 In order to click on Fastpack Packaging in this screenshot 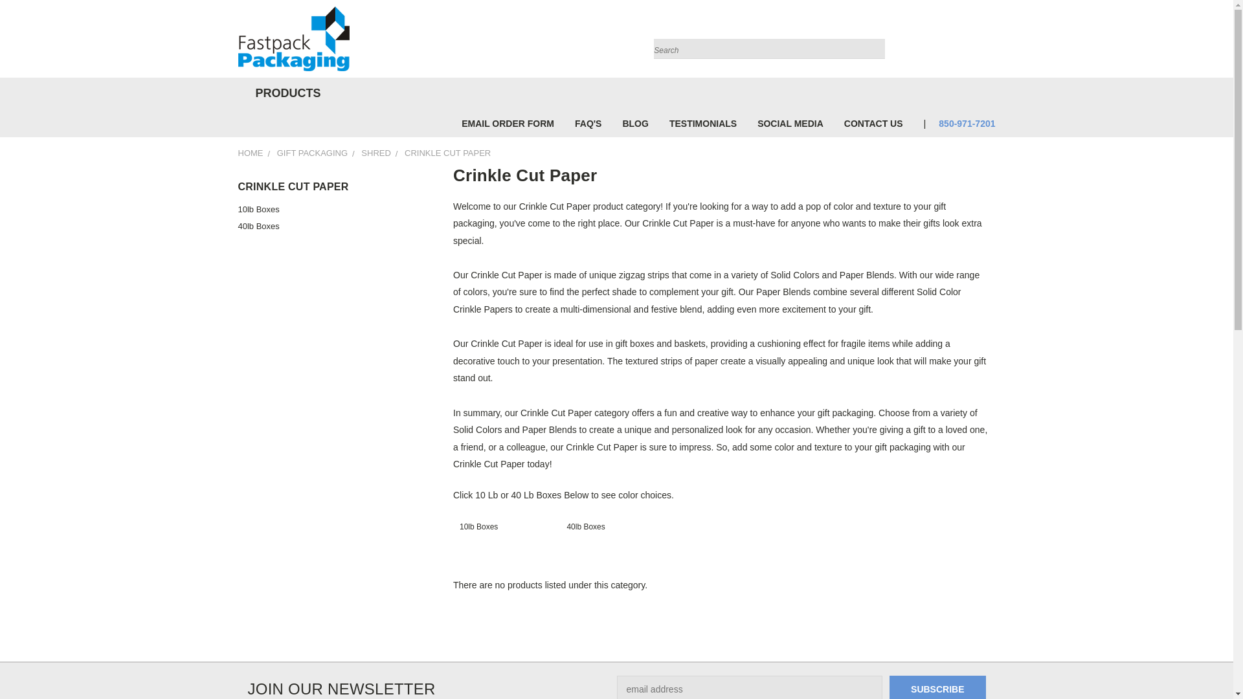, I will do `click(294, 39)`.